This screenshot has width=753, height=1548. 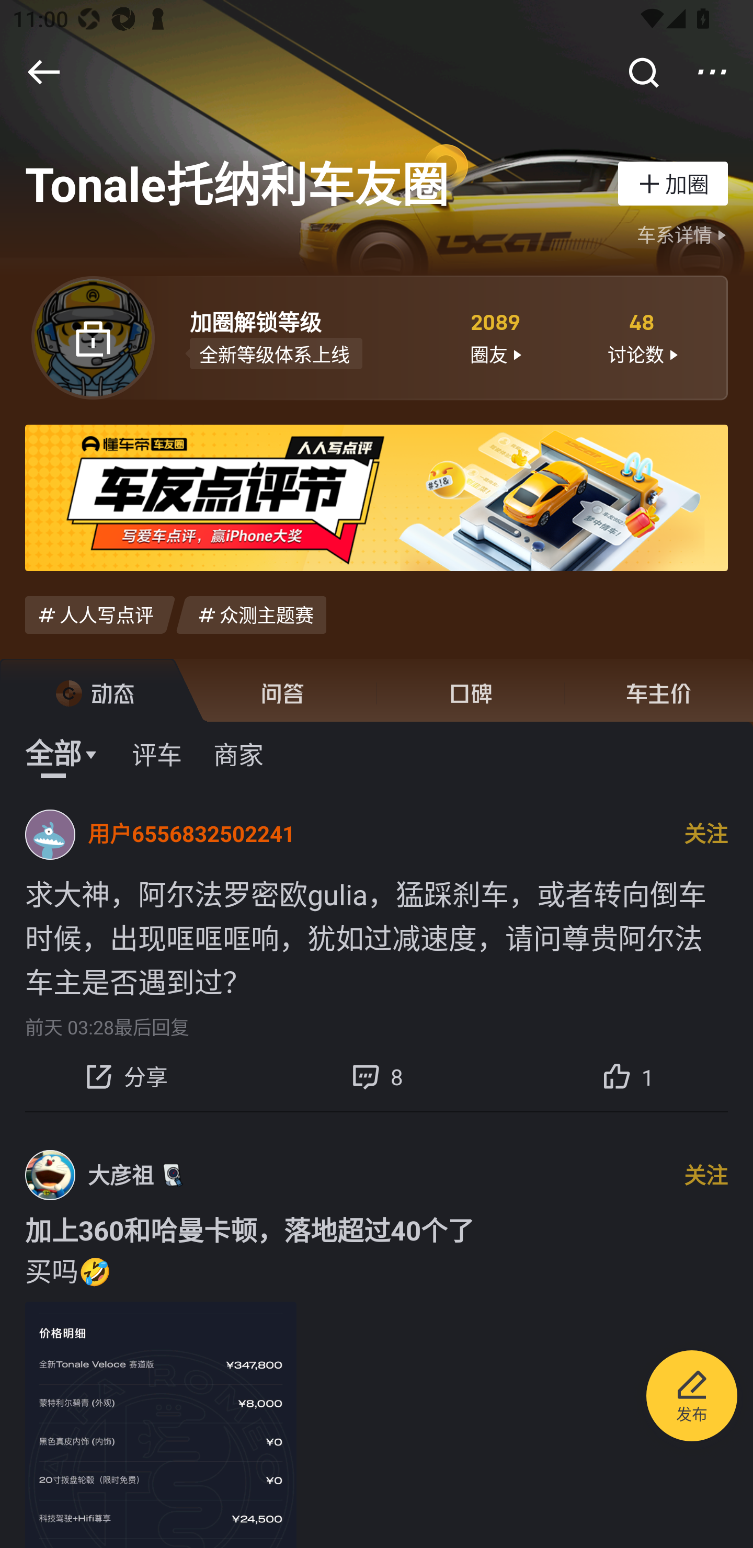 What do you see at coordinates (692, 1398) in the screenshot?
I see ` 发布` at bounding box center [692, 1398].